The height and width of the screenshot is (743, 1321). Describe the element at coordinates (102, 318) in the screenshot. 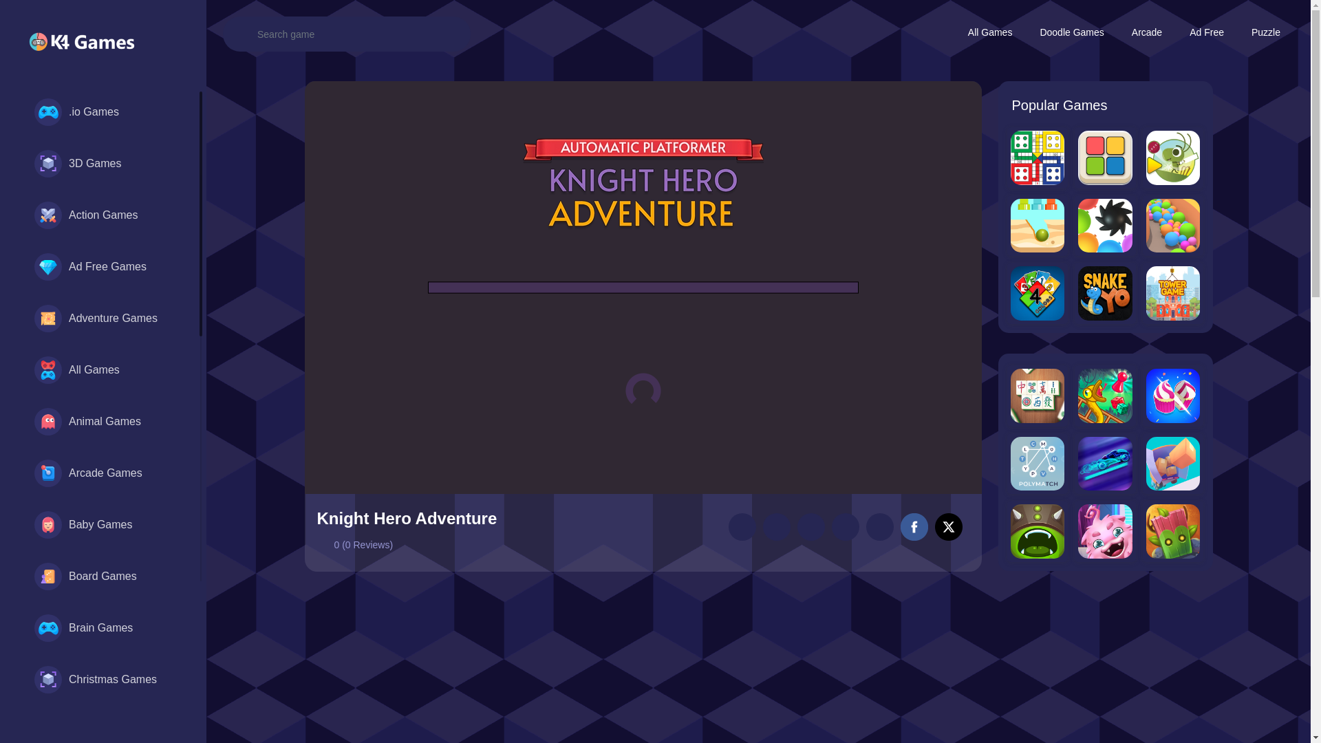

I see `Adventure Games` at that location.